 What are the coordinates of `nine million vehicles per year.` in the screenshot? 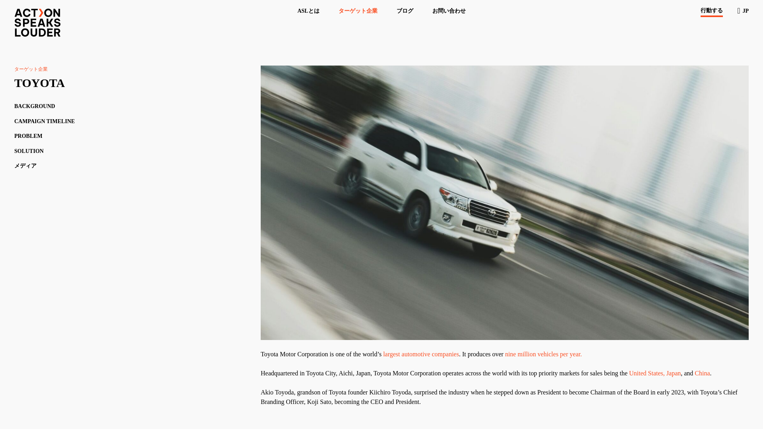 It's located at (543, 354).